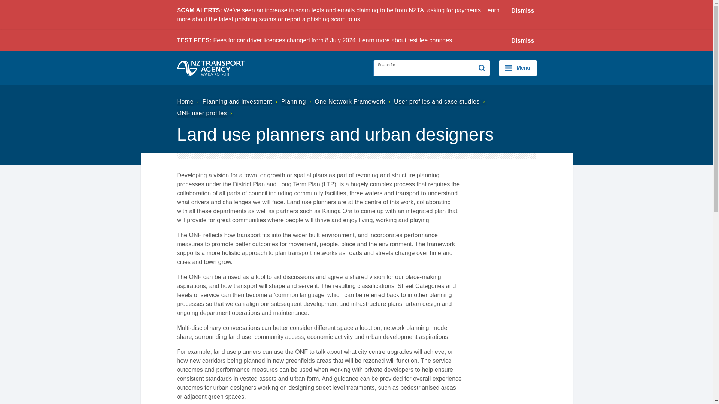 This screenshot has width=719, height=404. Describe the element at coordinates (211, 68) in the screenshot. I see `NZ Transport Agency Waka Kotahi` at that location.